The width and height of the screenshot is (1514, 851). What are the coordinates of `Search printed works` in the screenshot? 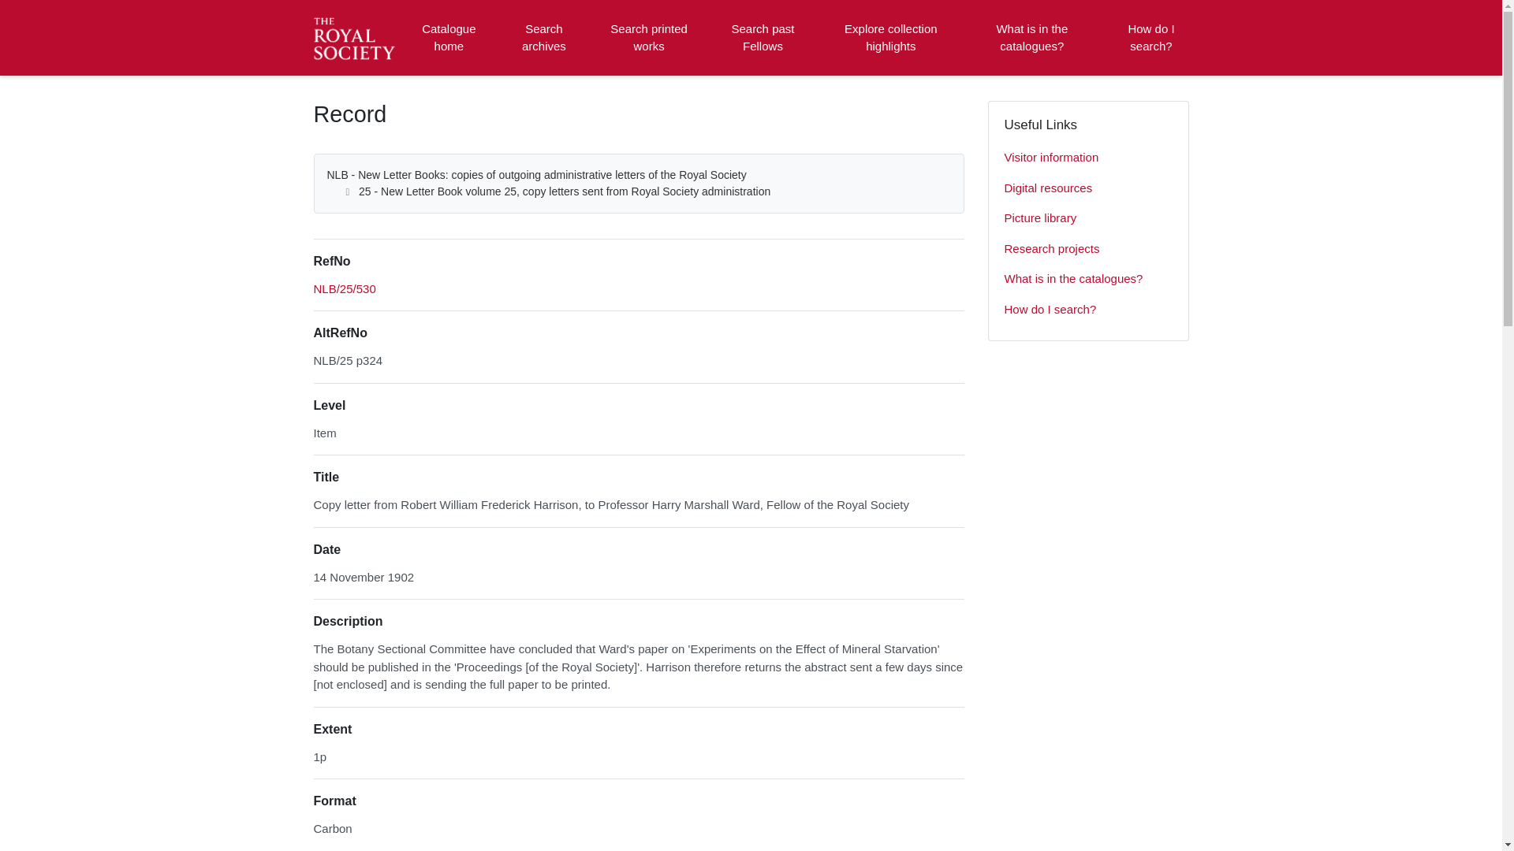 It's located at (650, 38).